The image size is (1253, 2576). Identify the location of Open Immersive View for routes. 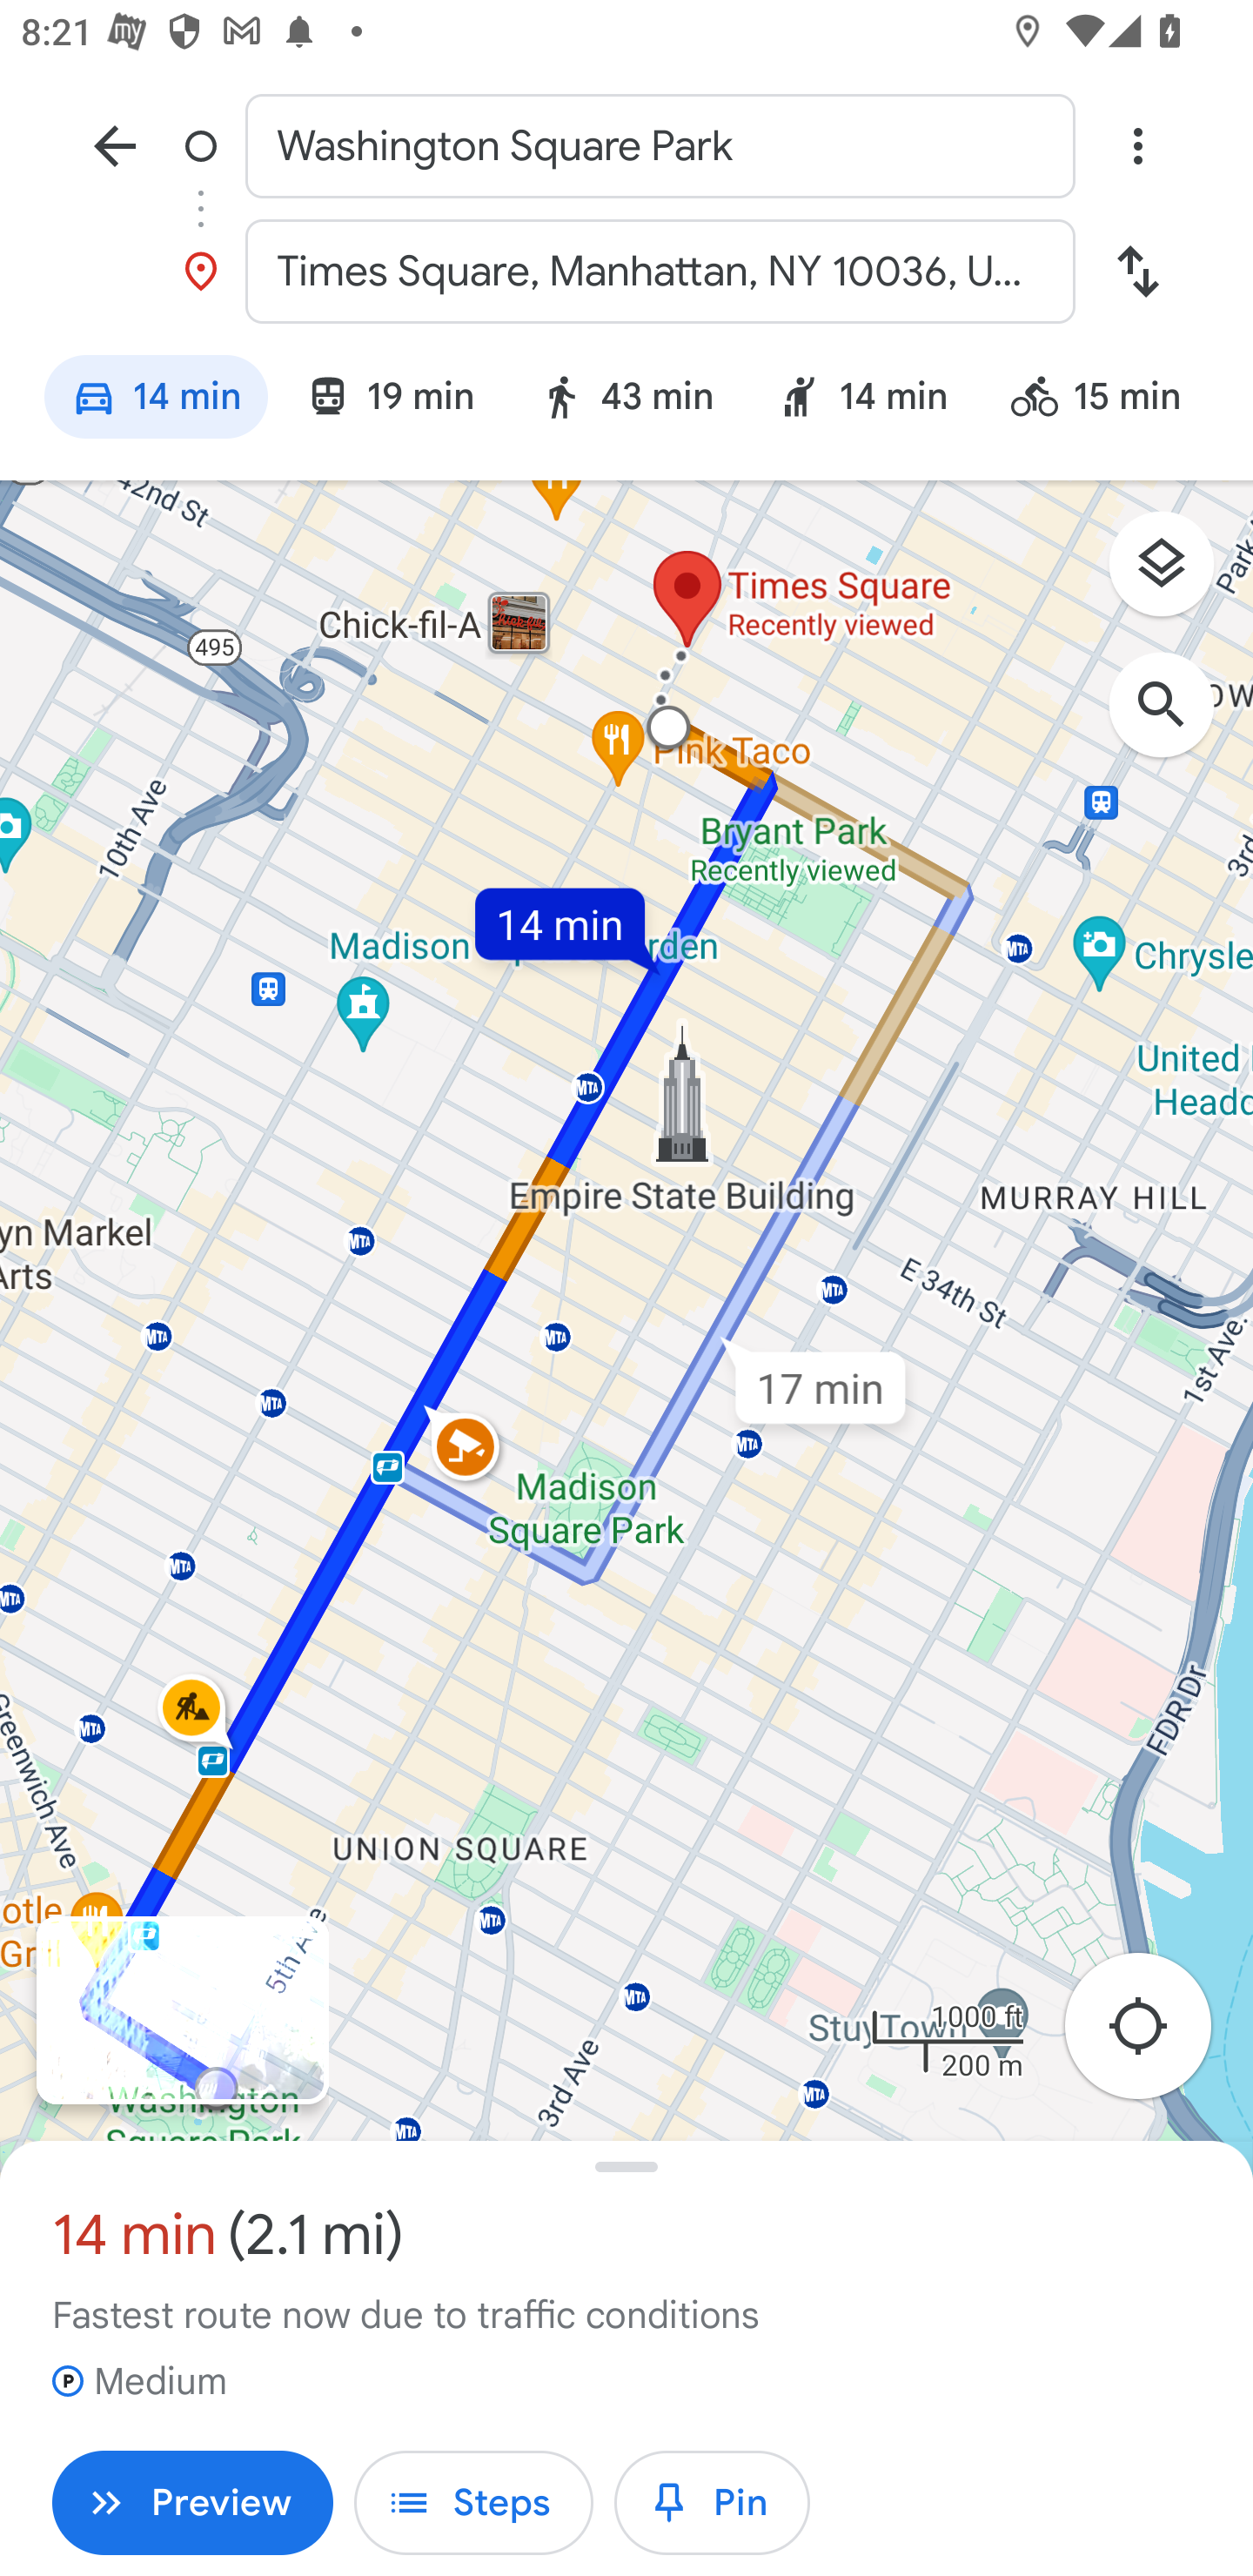
(182, 2010).